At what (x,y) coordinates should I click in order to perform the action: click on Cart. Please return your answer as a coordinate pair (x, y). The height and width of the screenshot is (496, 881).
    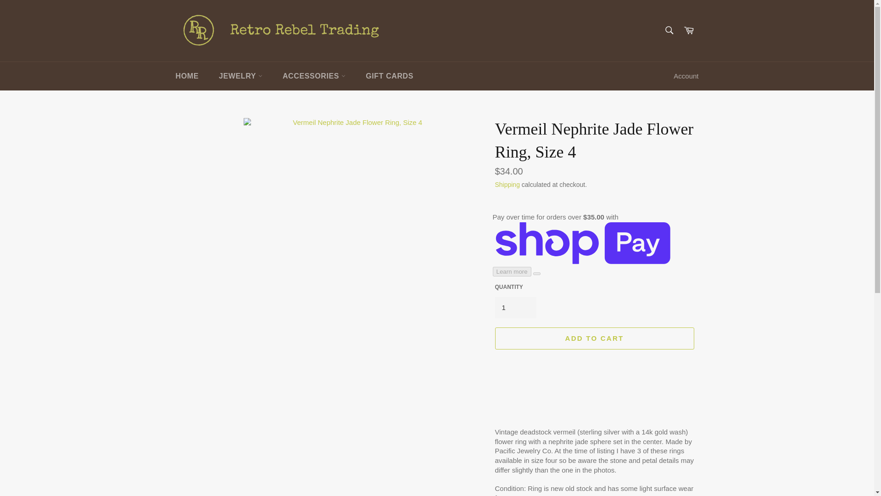
    Looking at the image, I should click on (689, 30).